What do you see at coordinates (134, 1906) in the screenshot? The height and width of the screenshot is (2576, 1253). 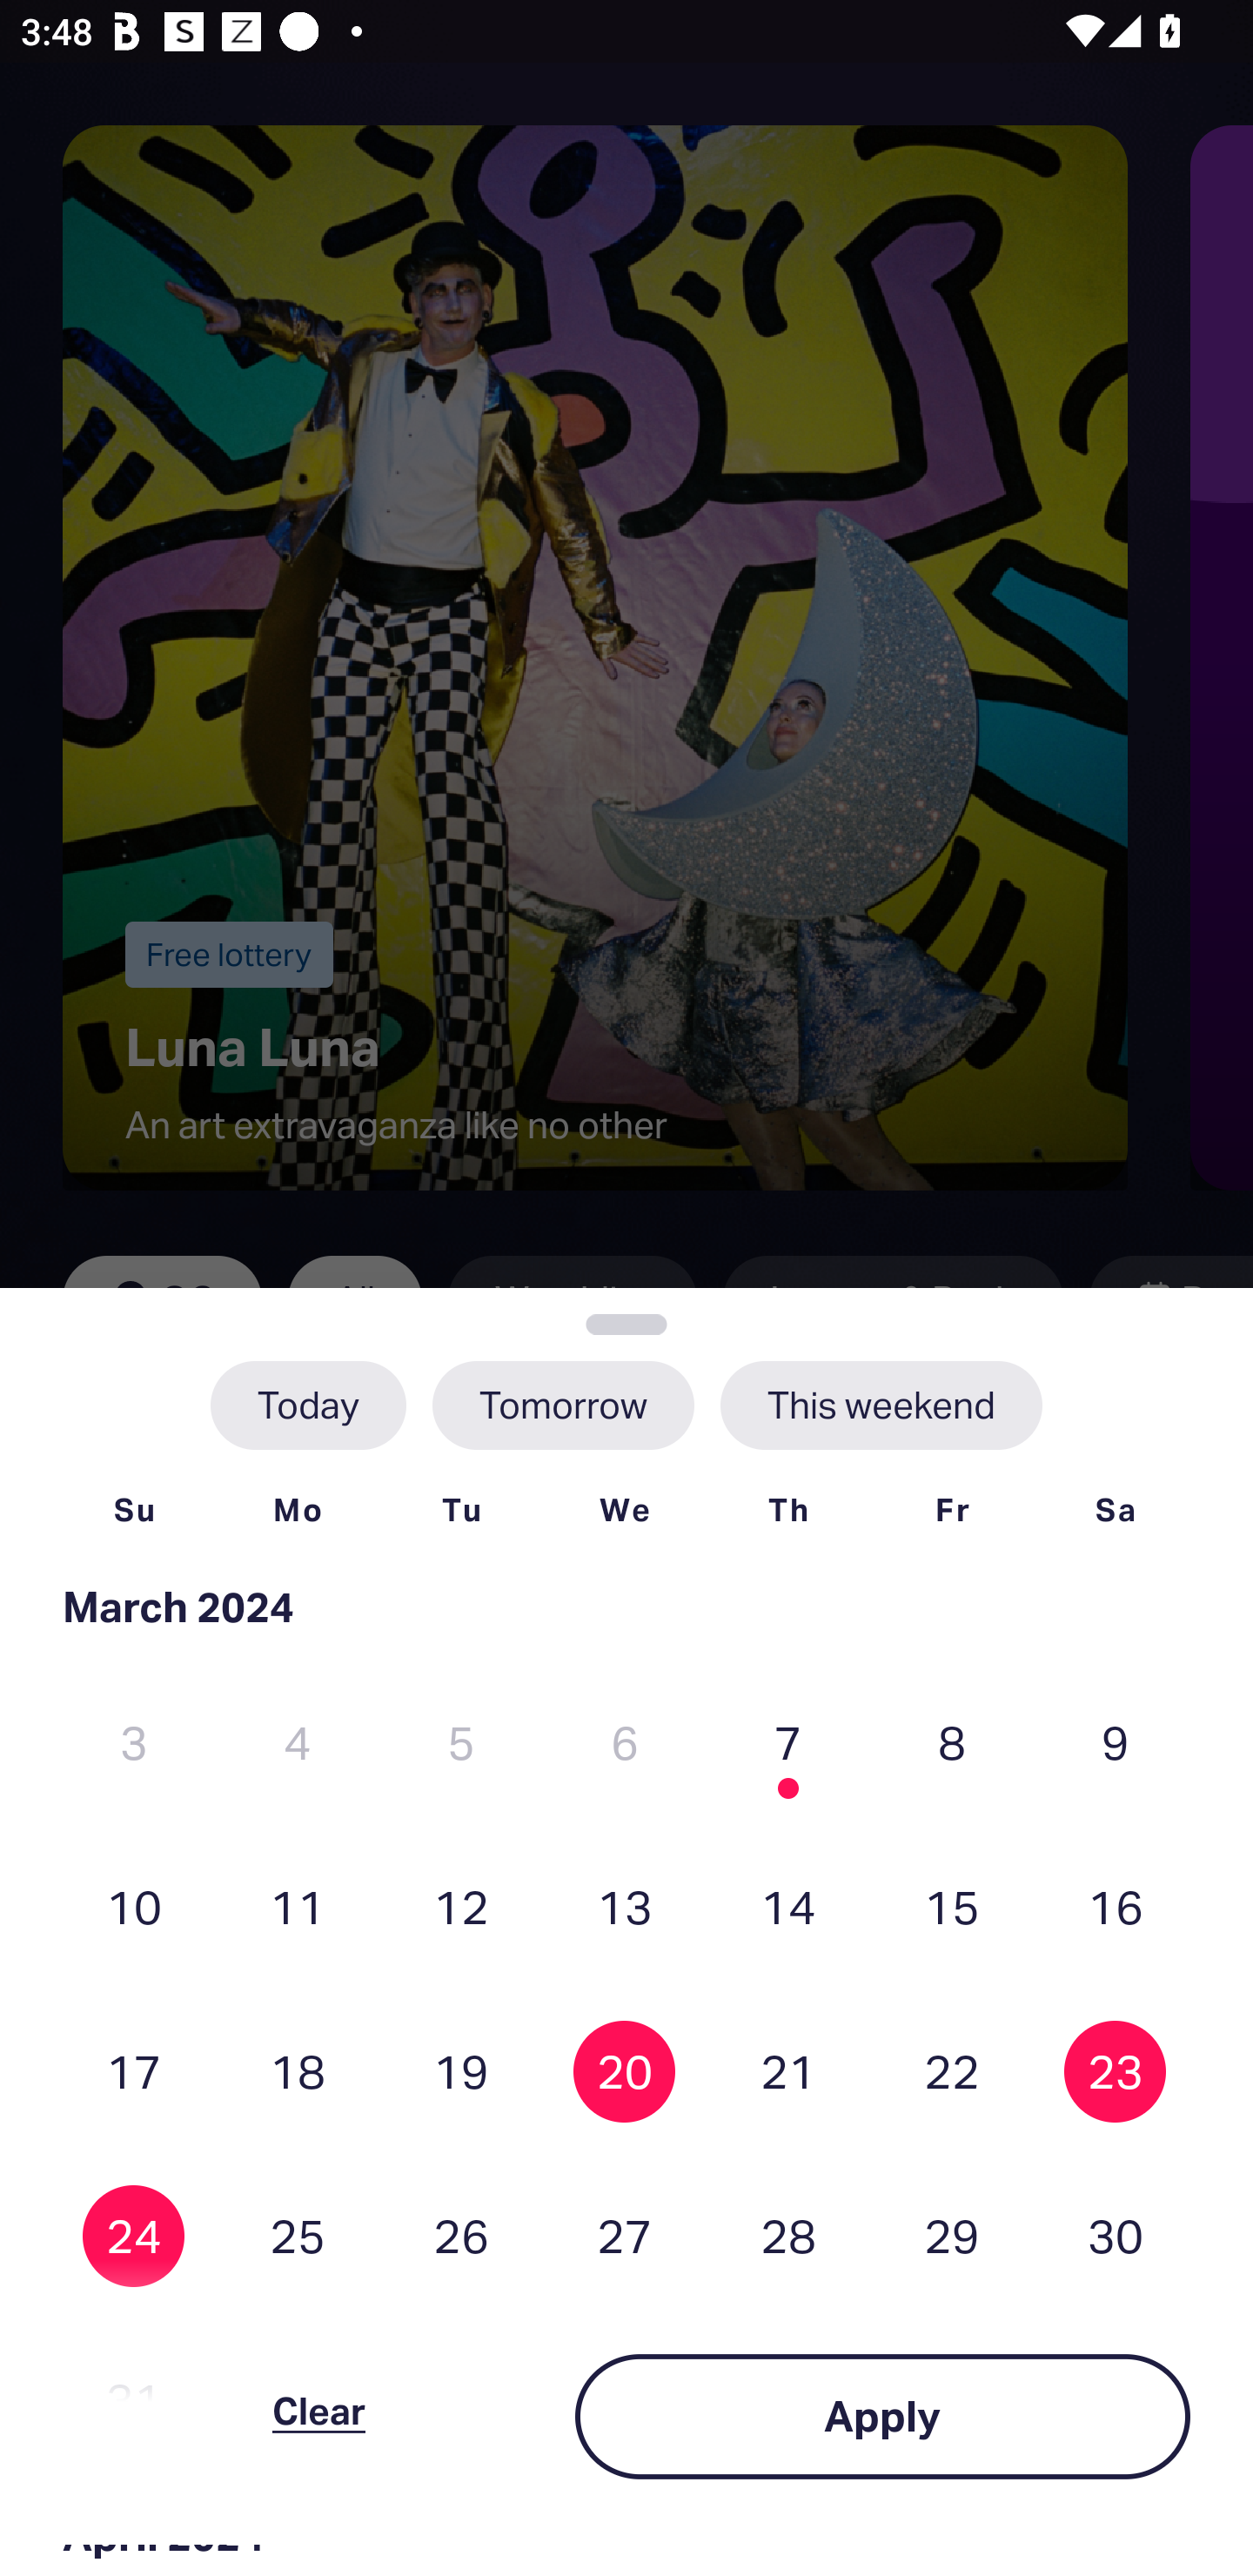 I see `10` at bounding box center [134, 1906].